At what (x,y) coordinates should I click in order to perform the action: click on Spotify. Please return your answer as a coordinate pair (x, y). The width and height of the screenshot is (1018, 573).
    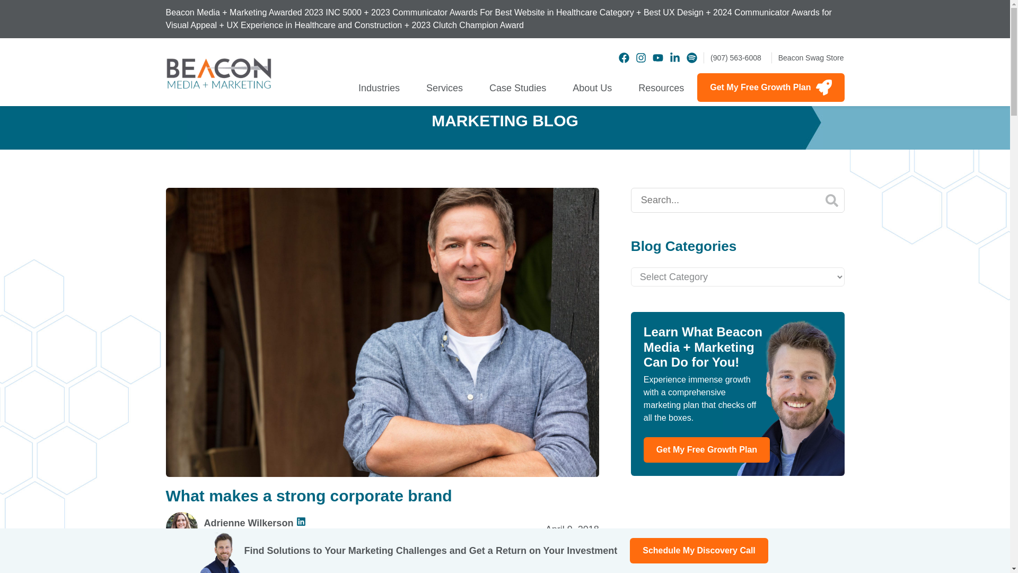
    Looking at the image, I should click on (691, 57).